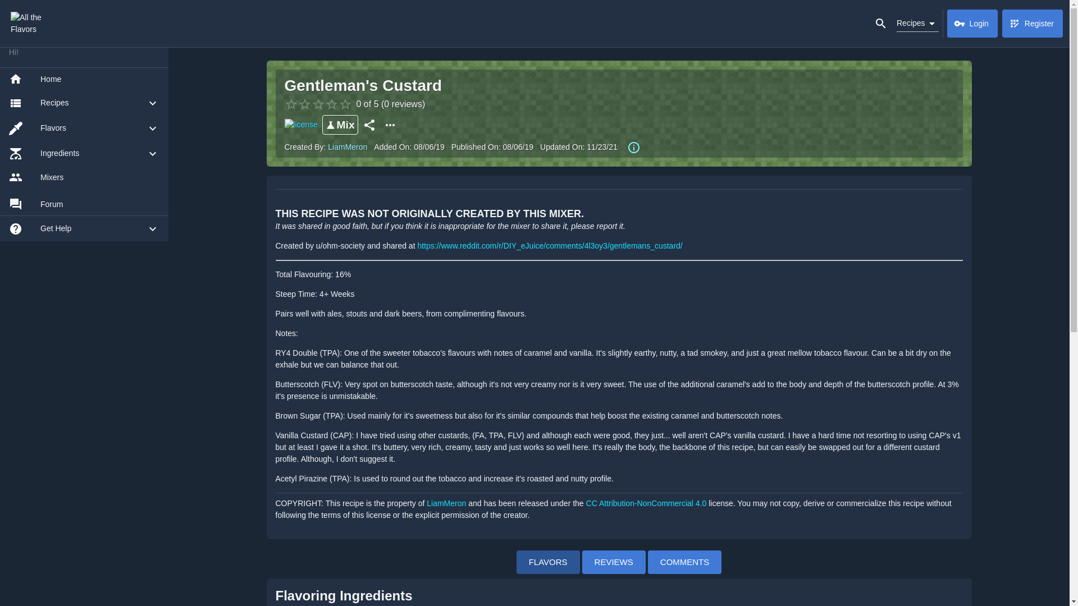 This screenshot has height=606, width=1078. I want to click on Register, so click(1033, 24).